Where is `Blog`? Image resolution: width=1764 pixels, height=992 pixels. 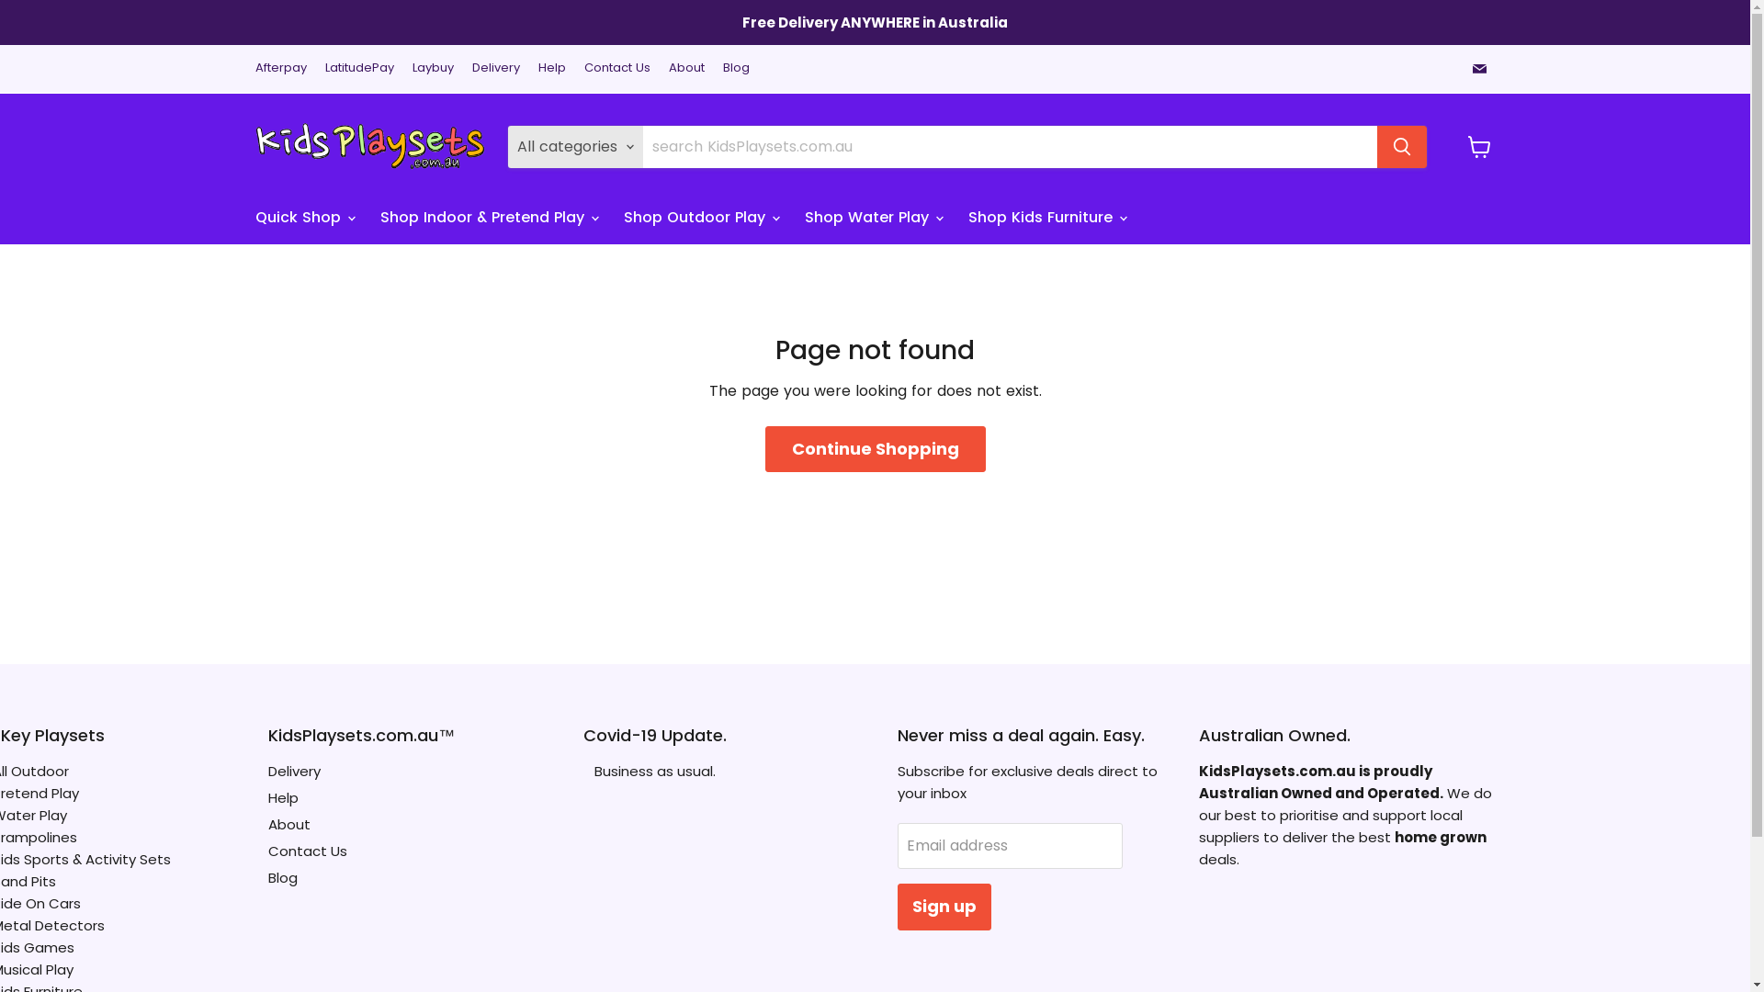
Blog is located at coordinates (735, 68).